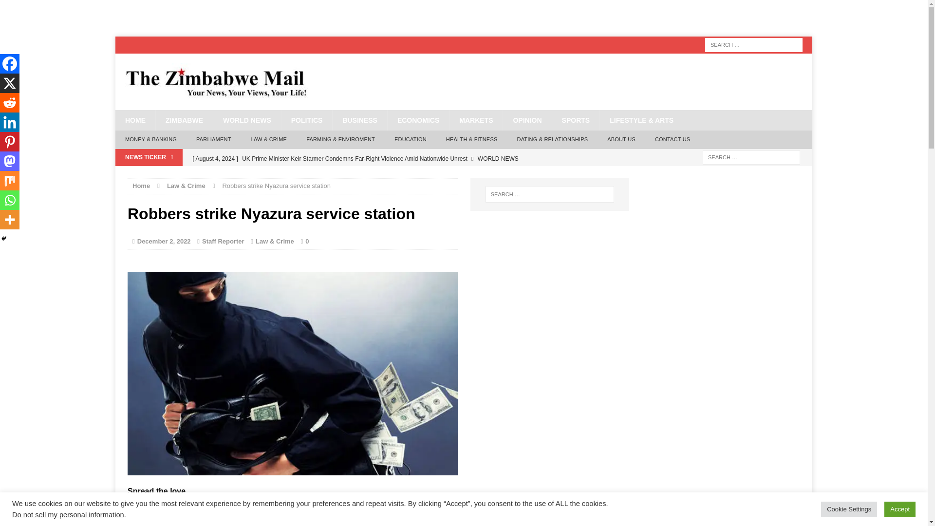  What do you see at coordinates (24, 8) in the screenshot?
I see `Search` at bounding box center [24, 8].